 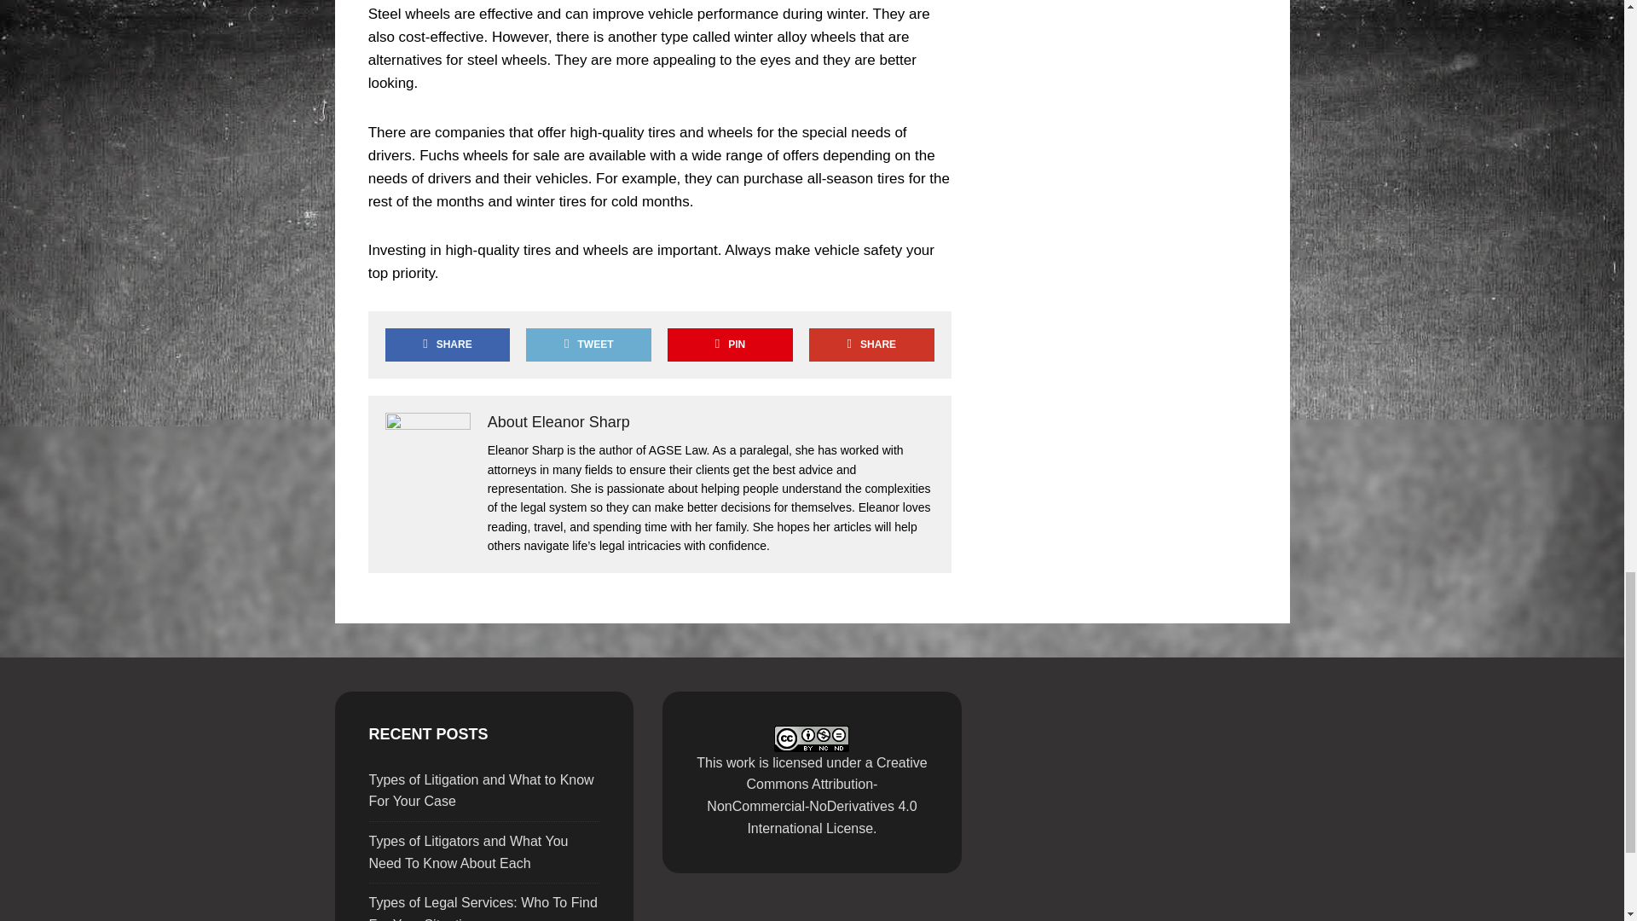 I want to click on PIN, so click(x=730, y=345).